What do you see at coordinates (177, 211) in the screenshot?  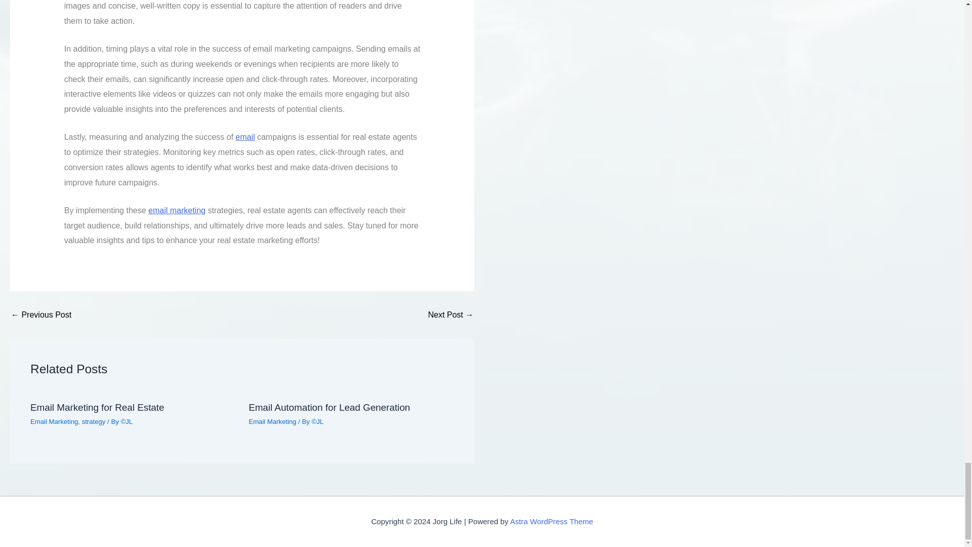 I see `email marketing` at bounding box center [177, 211].